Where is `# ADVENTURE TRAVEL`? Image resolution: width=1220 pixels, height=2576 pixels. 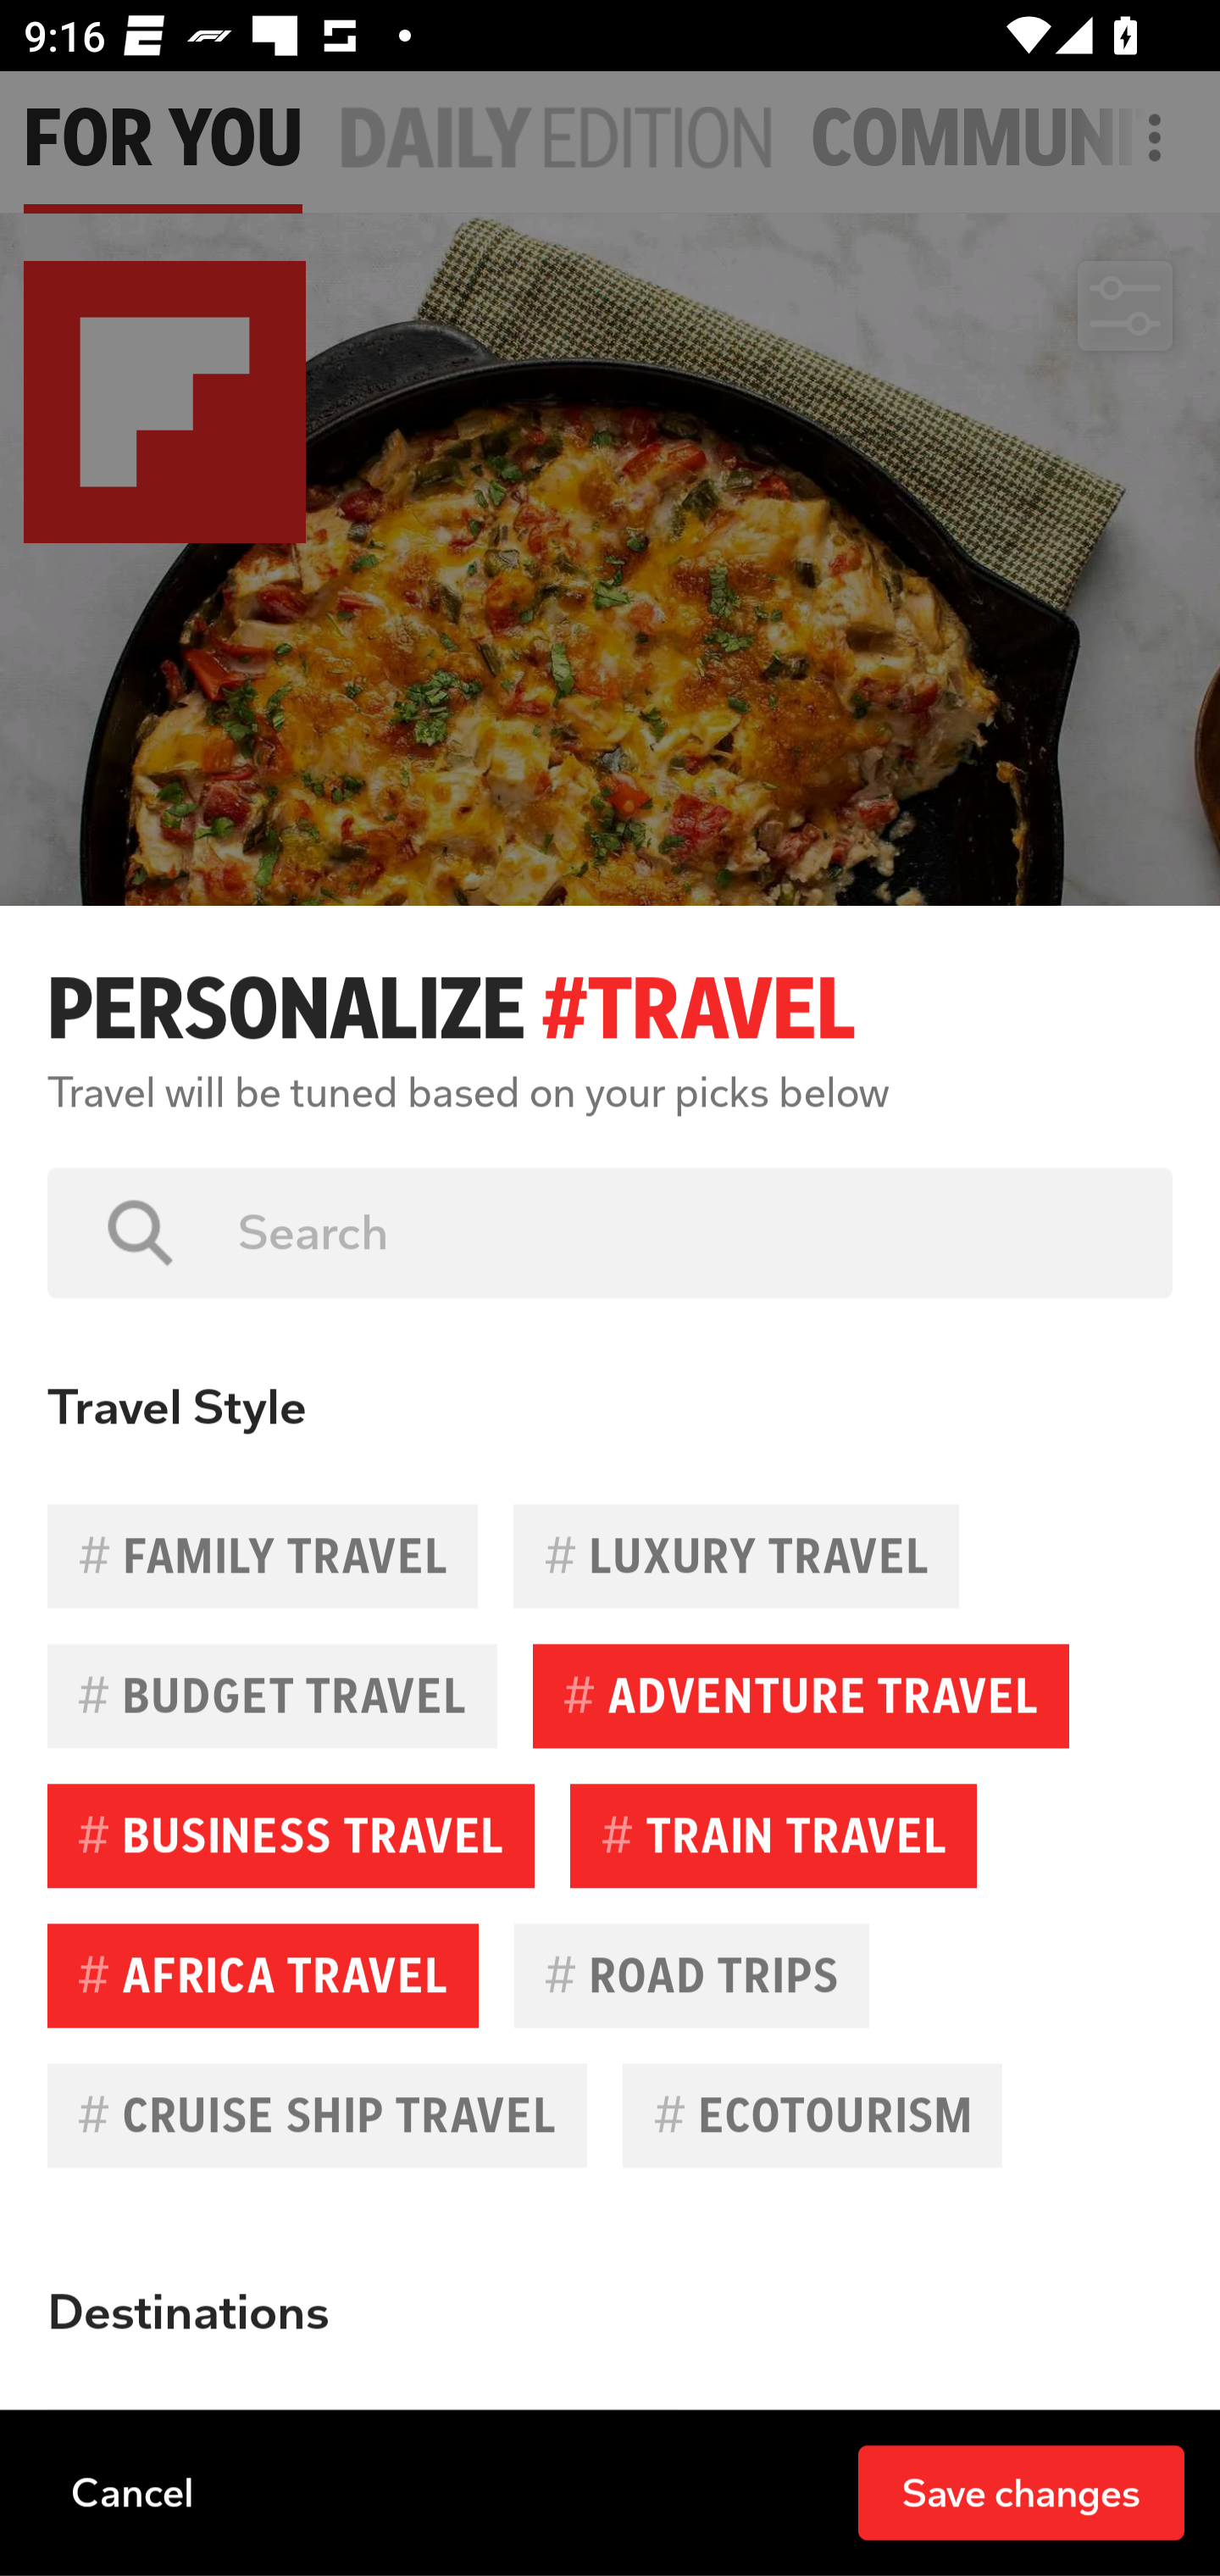 # ADVENTURE TRAVEL is located at coordinates (801, 1696).